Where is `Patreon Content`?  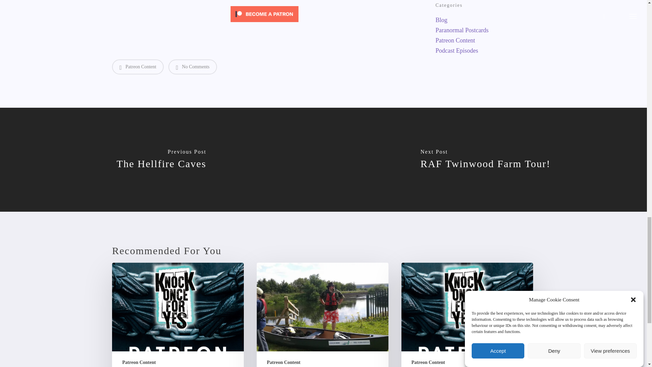 Patreon Content is located at coordinates (485, 40).